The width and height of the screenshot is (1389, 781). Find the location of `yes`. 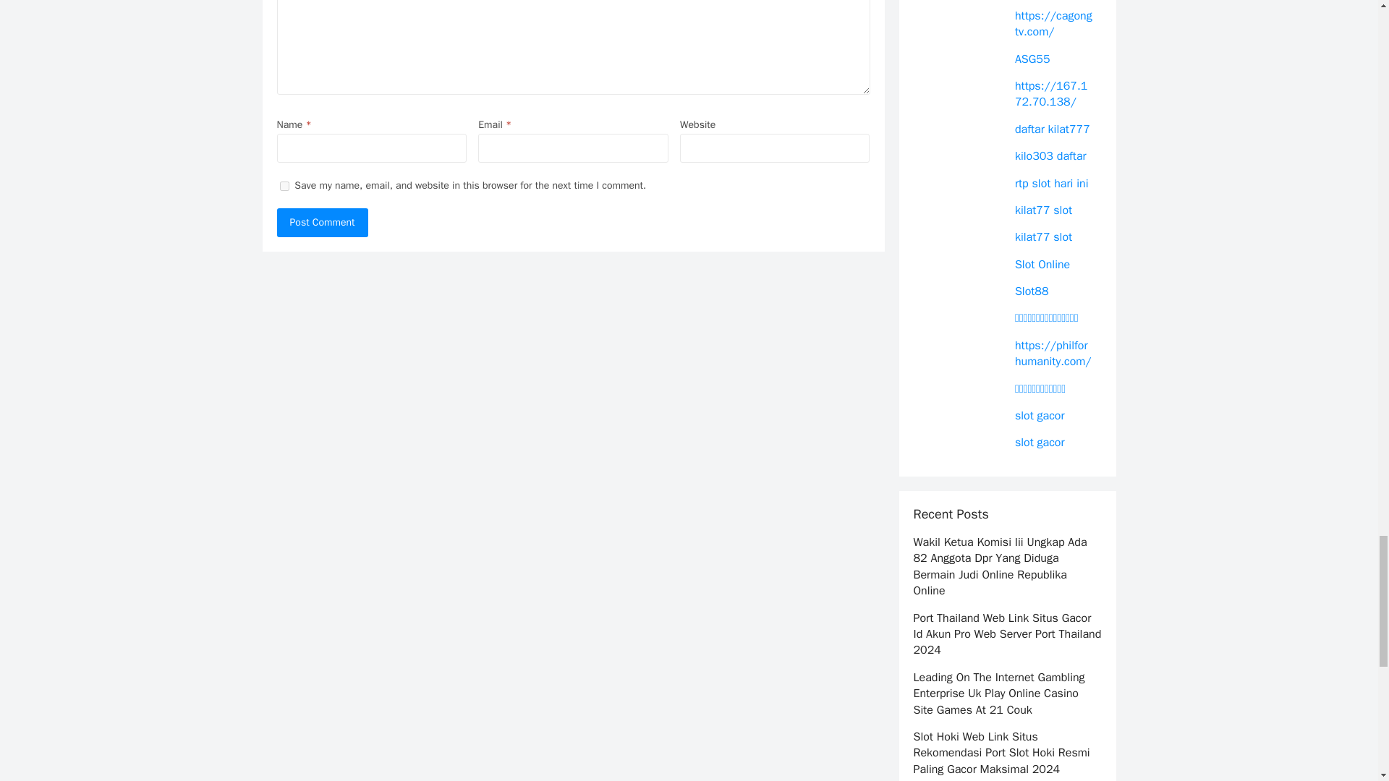

yes is located at coordinates (284, 185).